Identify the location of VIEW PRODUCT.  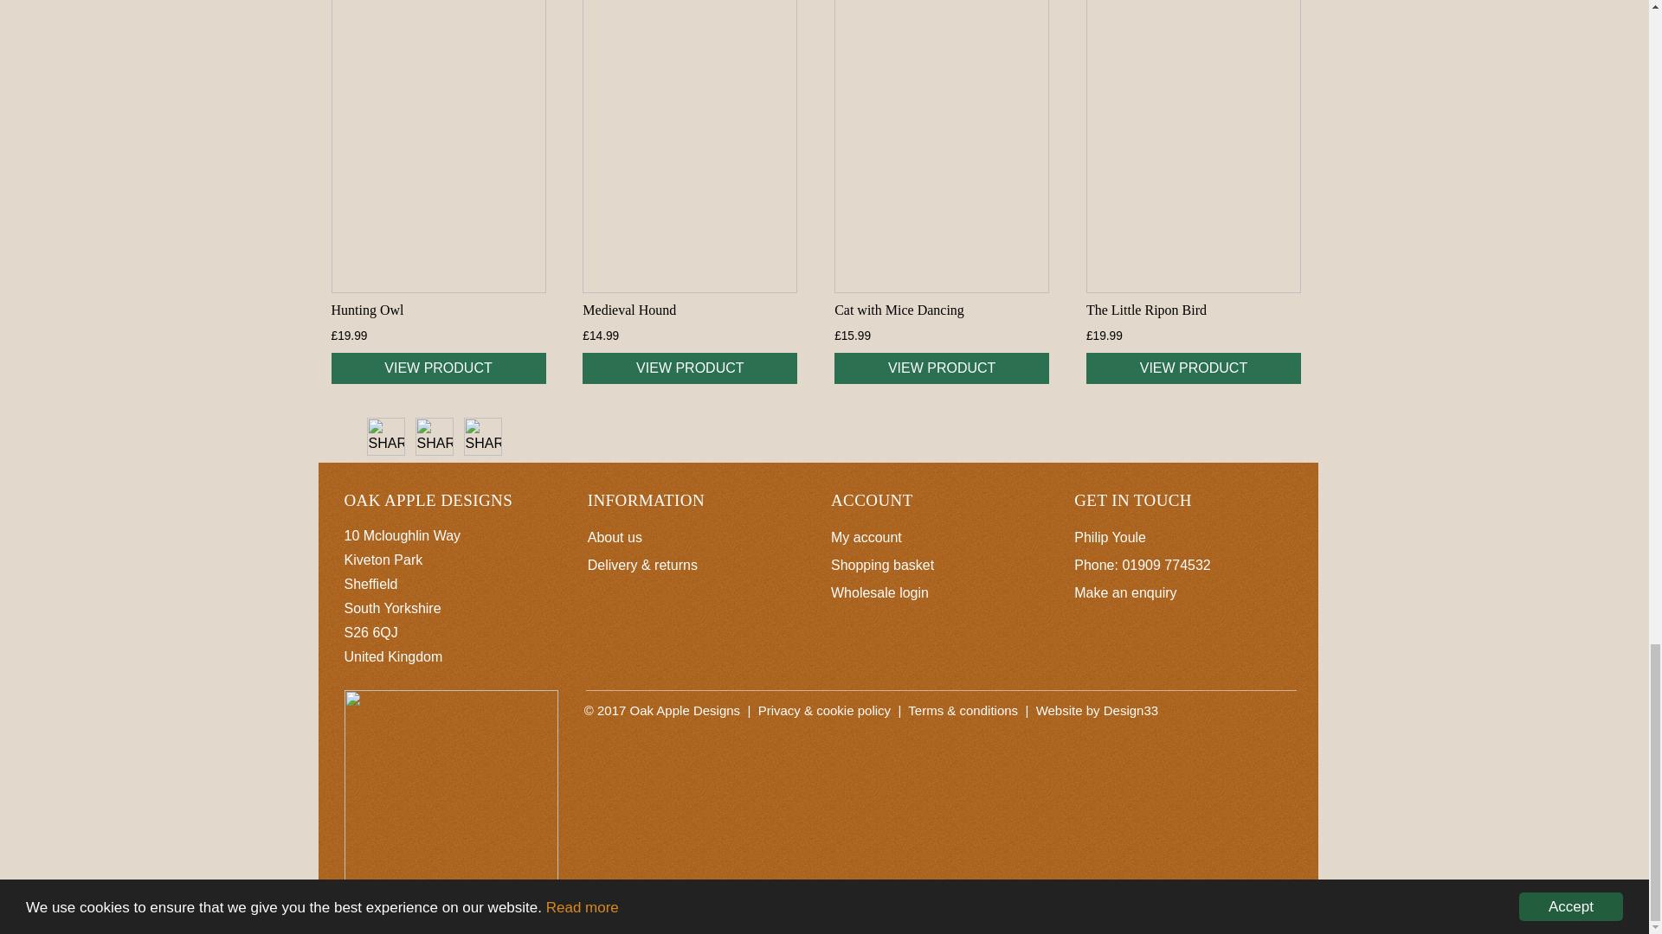
(438, 368).